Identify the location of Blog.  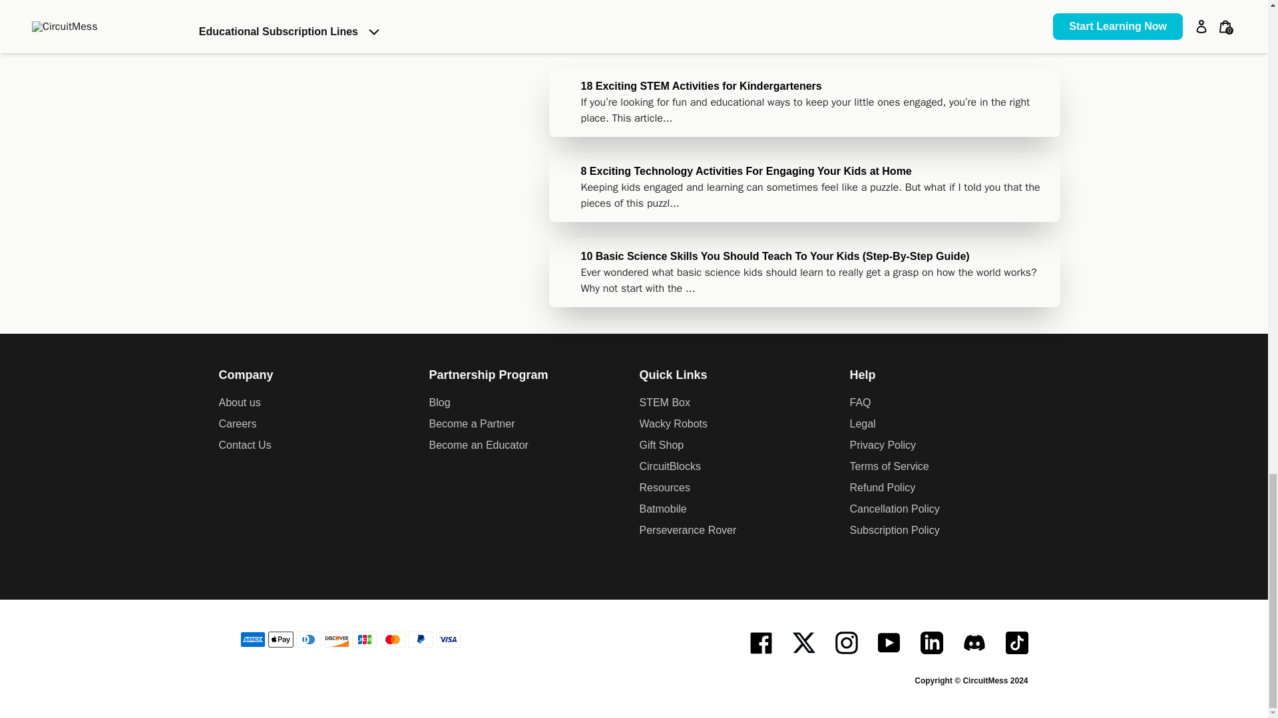
(529, 403).